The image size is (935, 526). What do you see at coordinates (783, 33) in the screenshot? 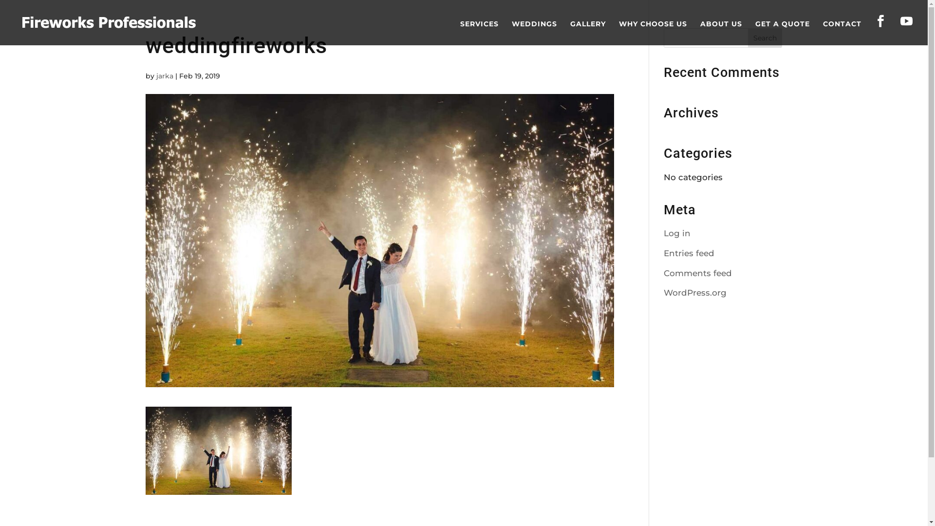
I see `GET A QUOTE` at bounding box center [783, 33].